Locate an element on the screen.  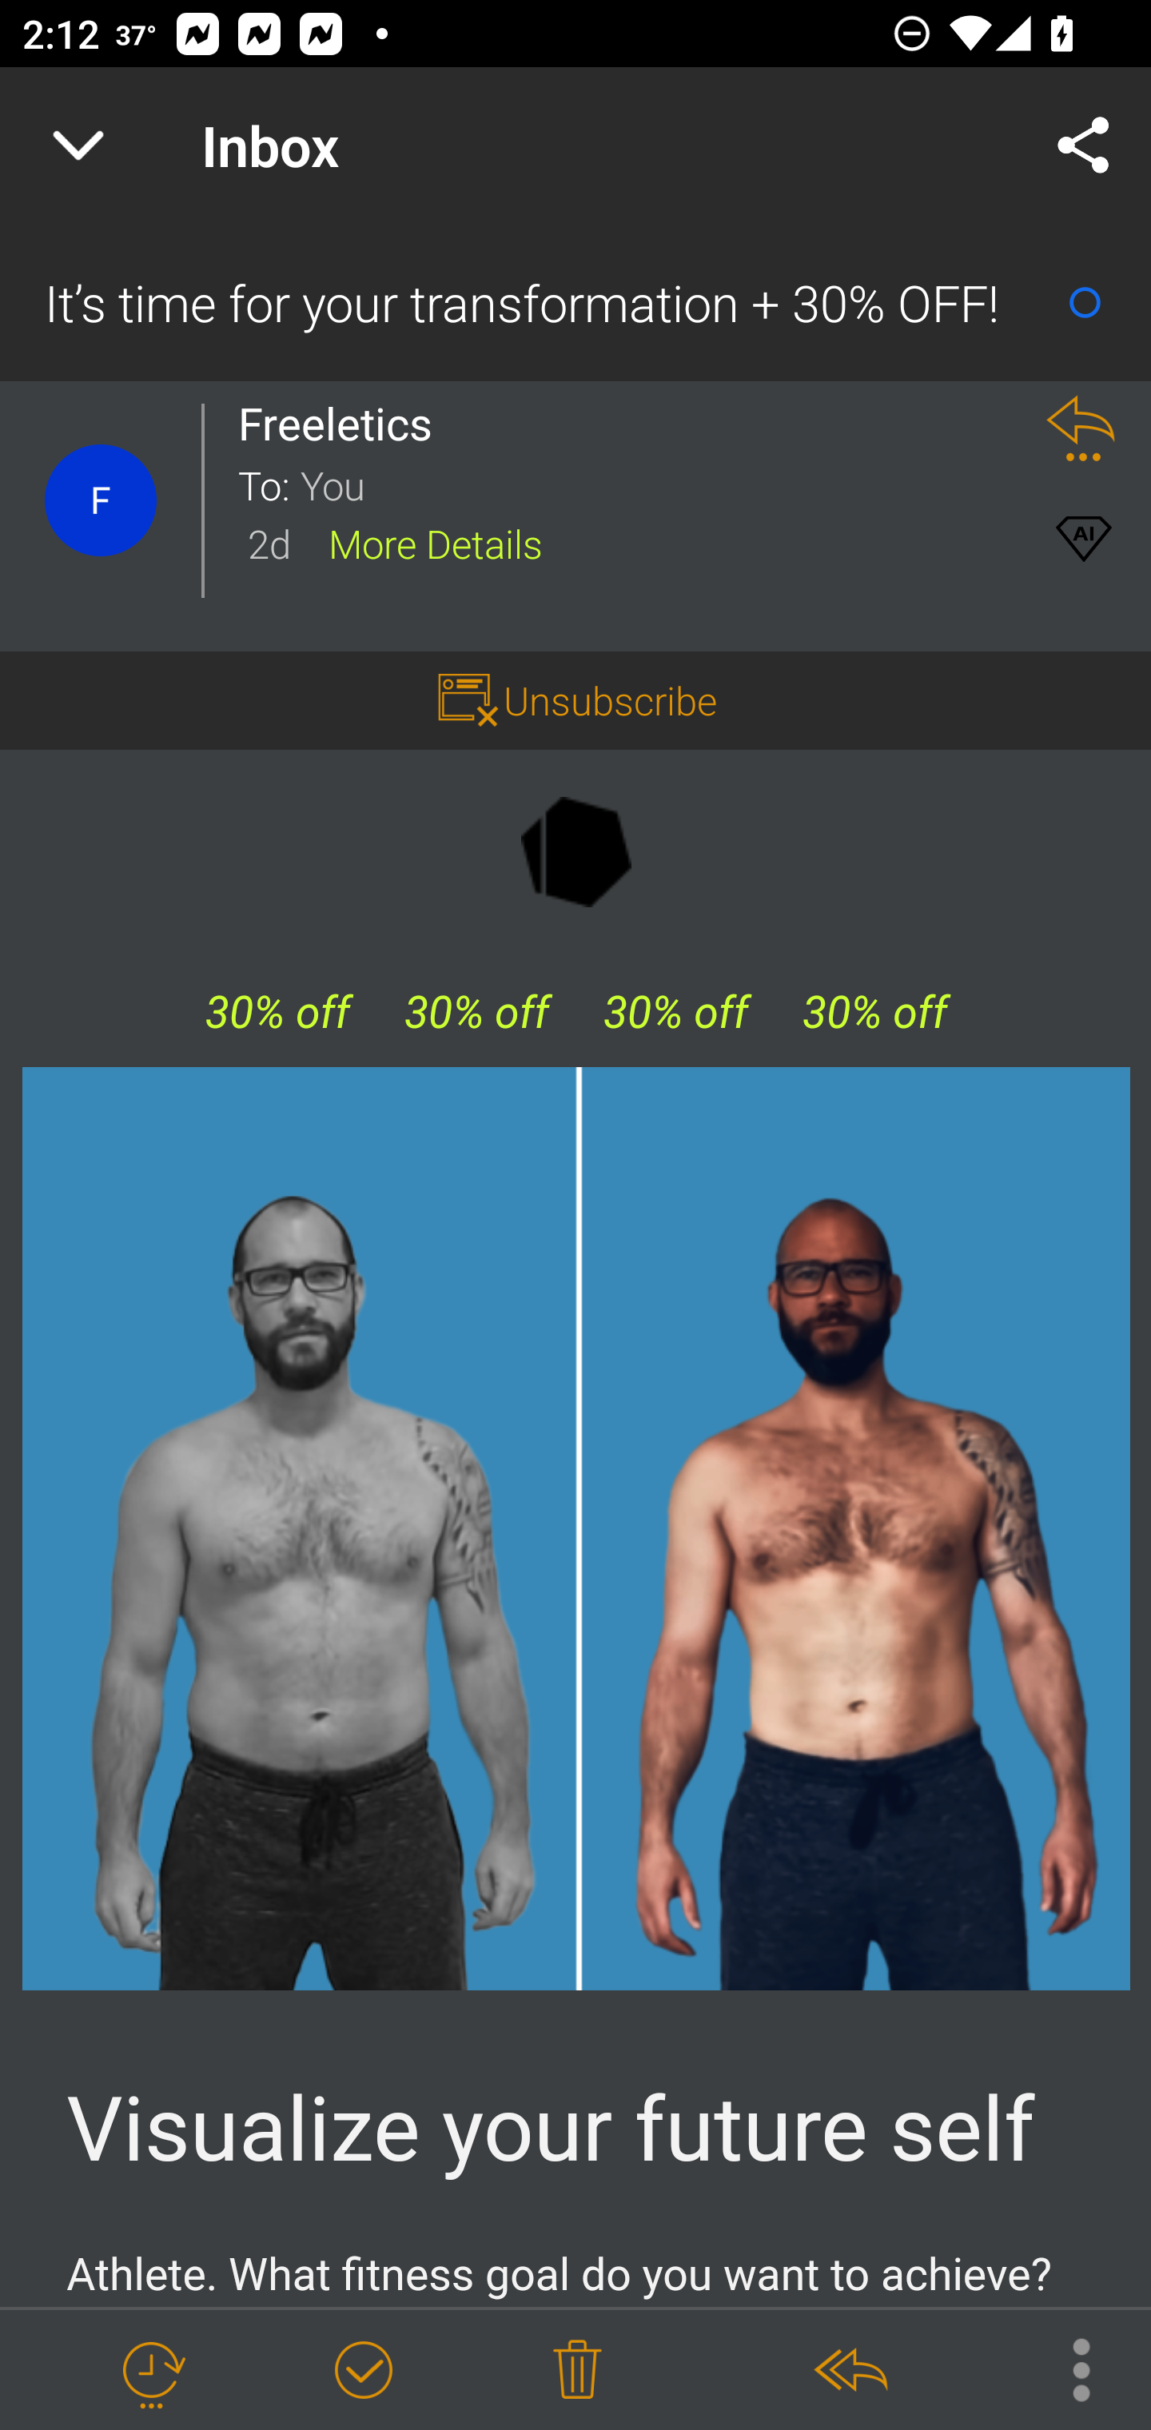
Unsubscribe is located at coordinates (611, 699).